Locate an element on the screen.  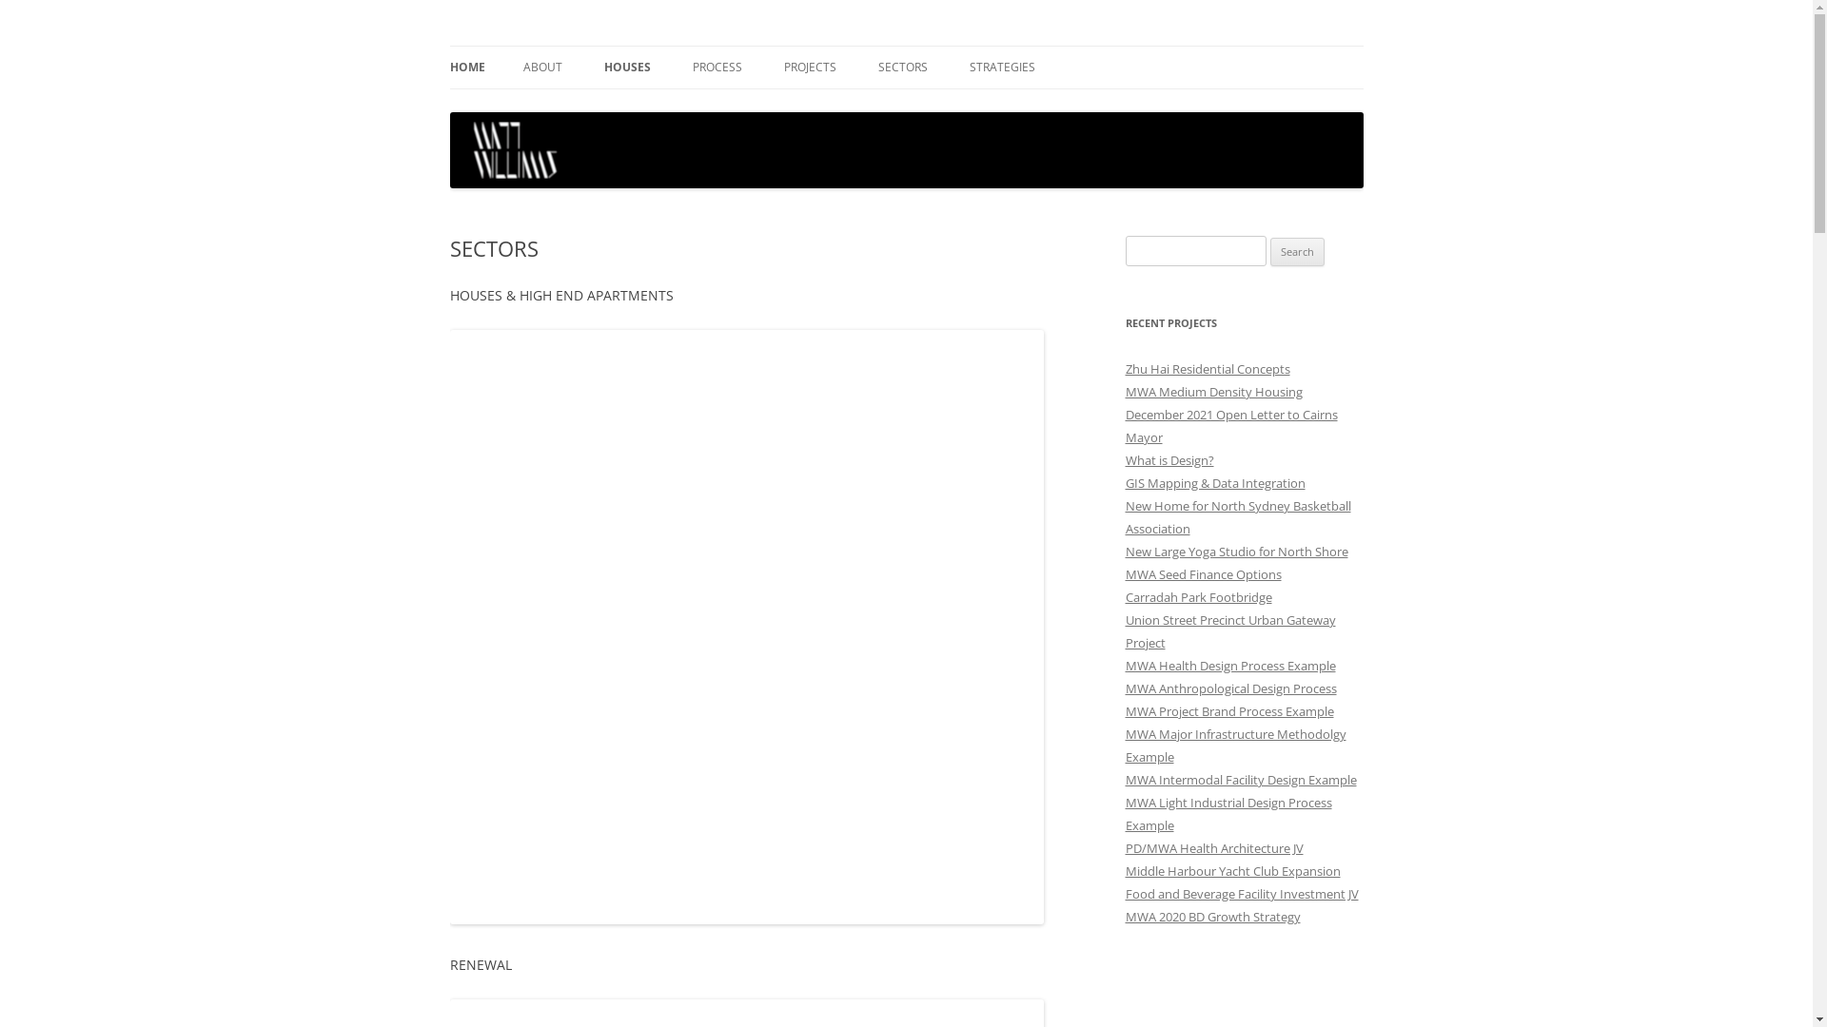
Search is located at coordinates (1298, 252).